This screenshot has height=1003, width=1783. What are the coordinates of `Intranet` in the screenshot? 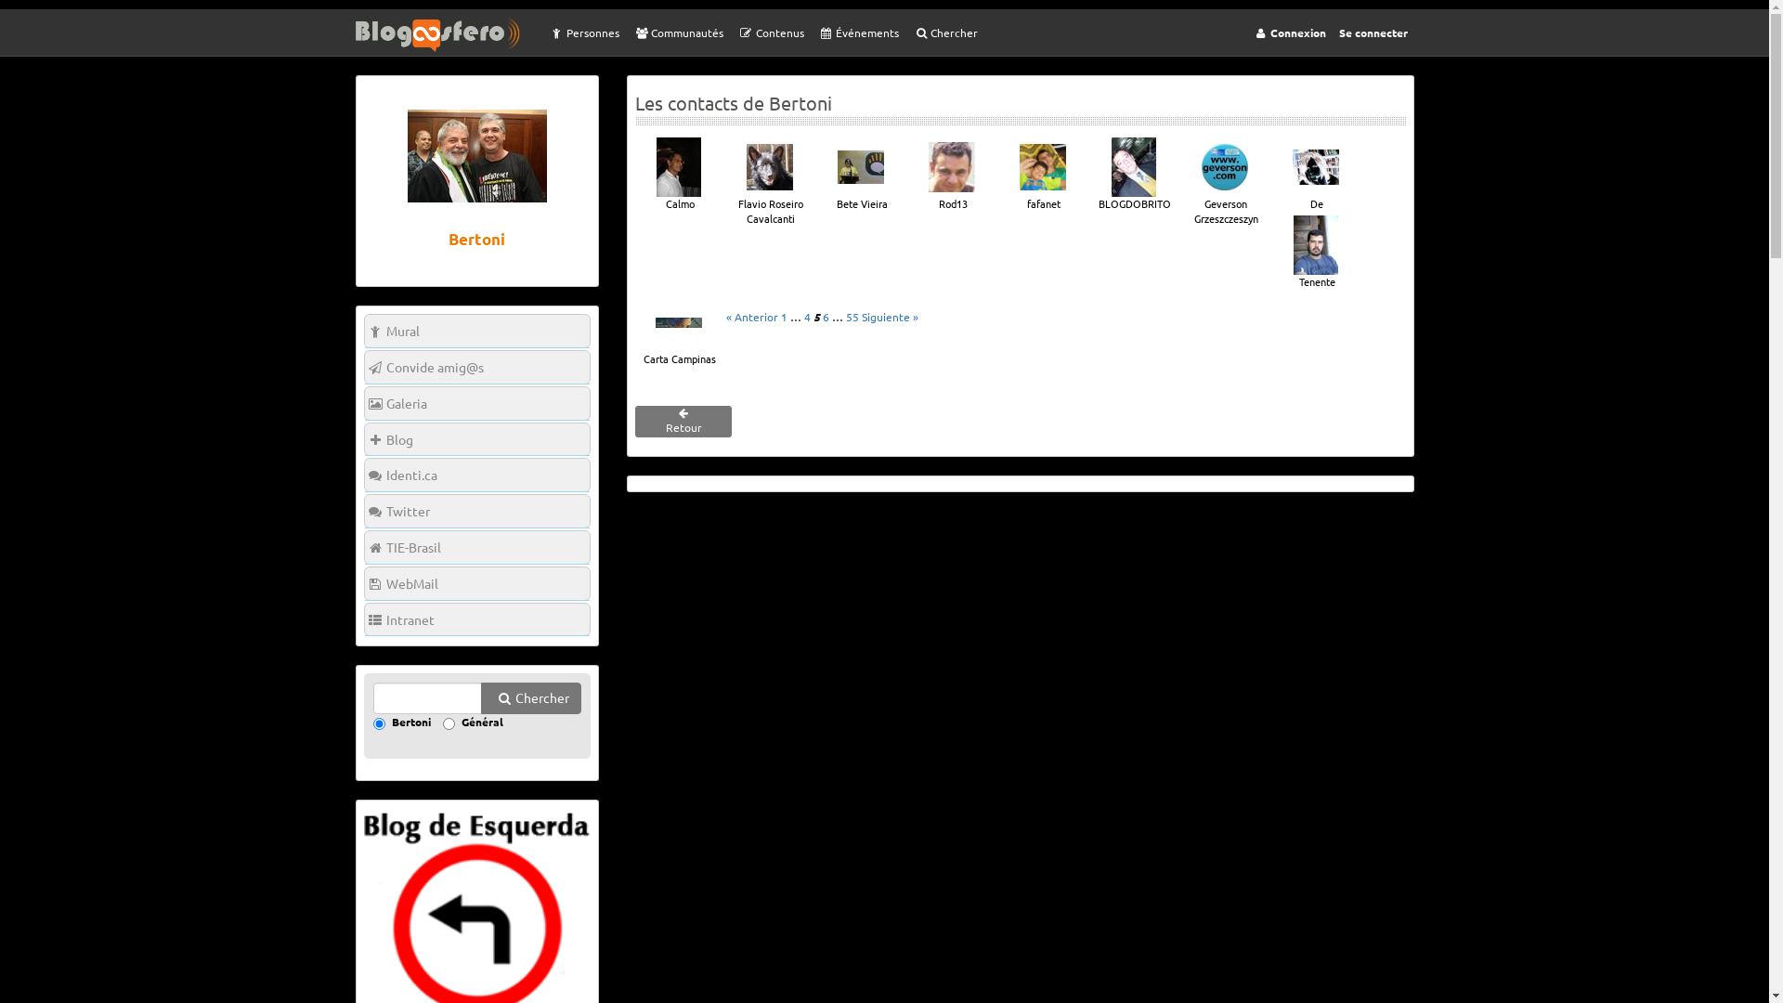 It's located at (477, 620).